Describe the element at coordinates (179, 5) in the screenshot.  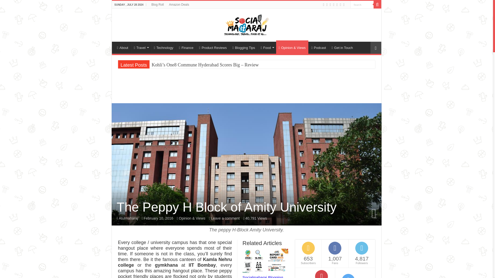
I see `Amazon Deals` at that location.